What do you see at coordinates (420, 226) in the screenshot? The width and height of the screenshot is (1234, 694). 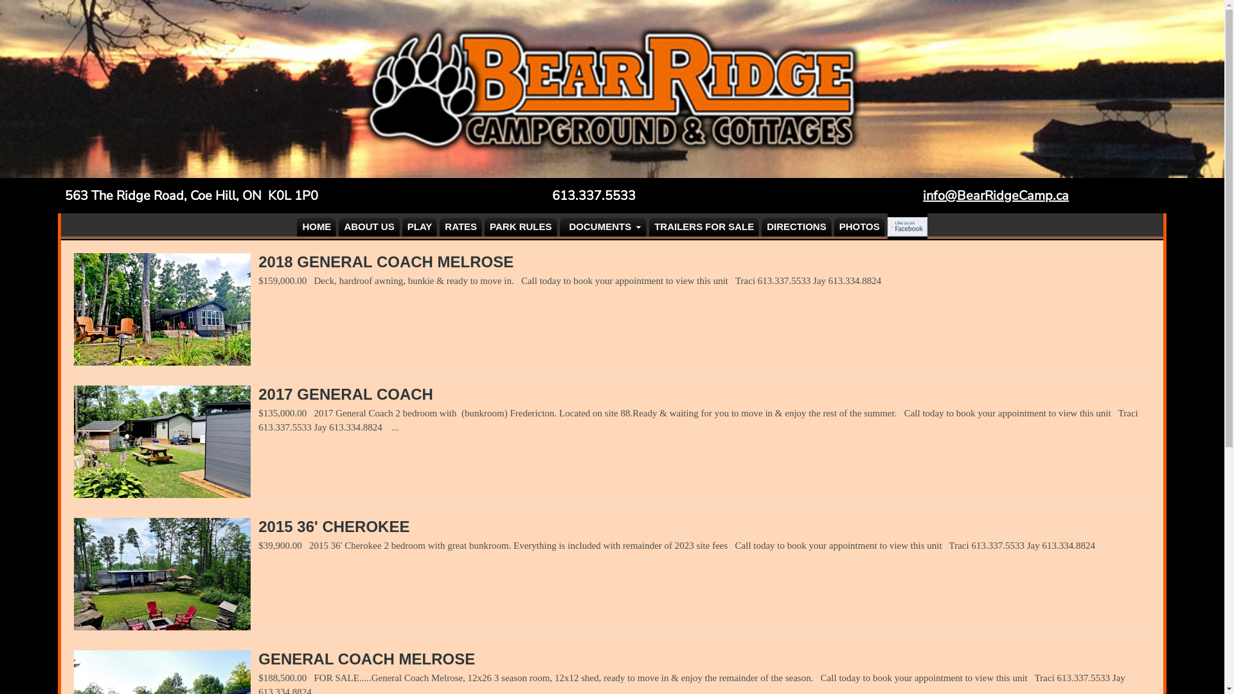 I see `PLAY` at bounding box center [420, 226].